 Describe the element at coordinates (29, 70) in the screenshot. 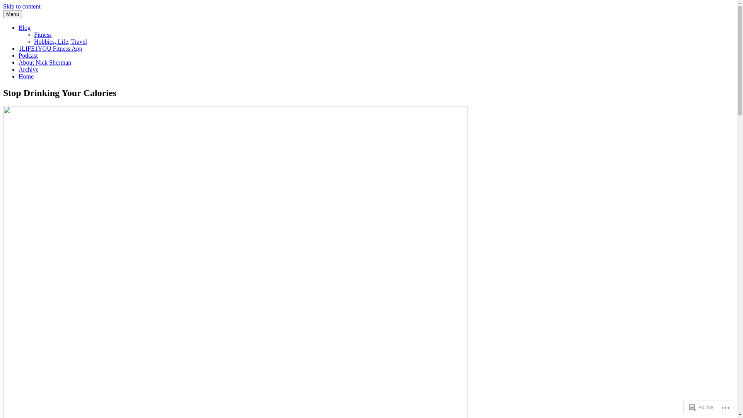

I see `Archive` at that location.